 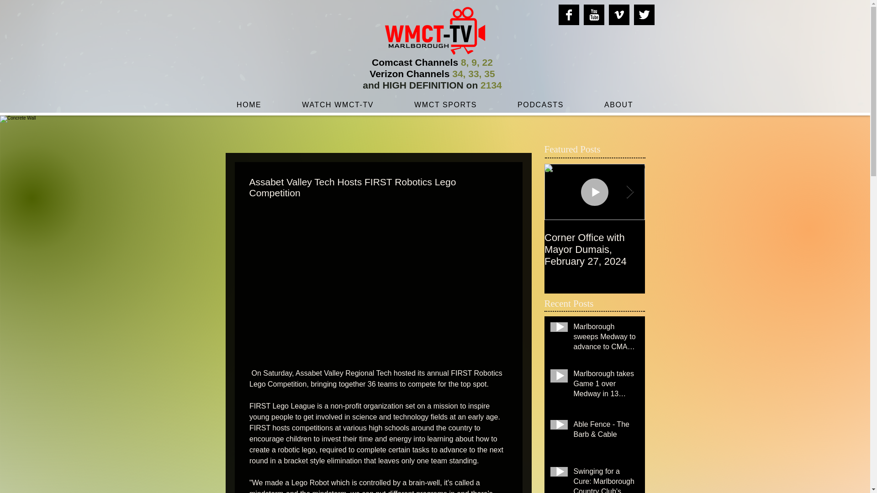 I want to click on Marlborough sweeps Medway to advance to CMASS Finals, so click(x=249, y=105).